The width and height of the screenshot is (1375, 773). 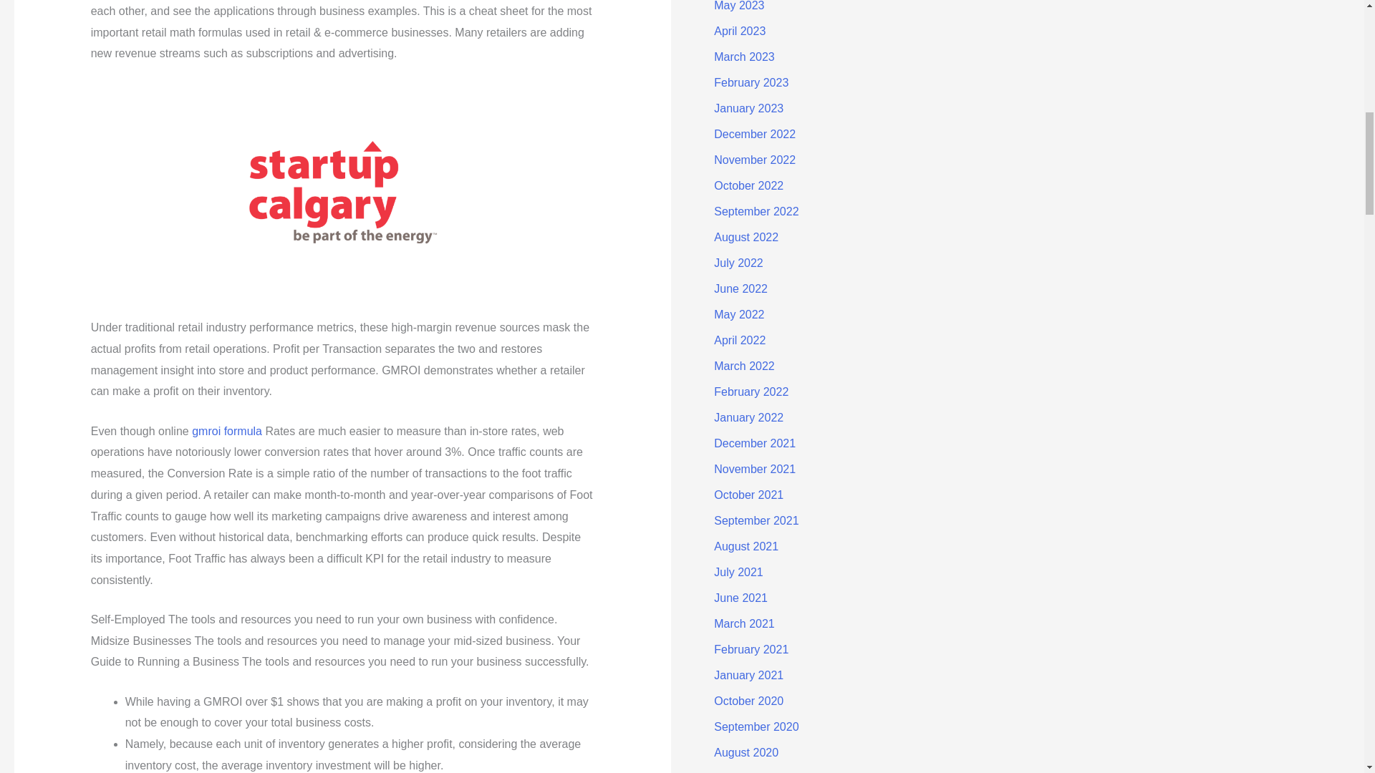 I want to click on March 2023, so click(x=744, y=57).